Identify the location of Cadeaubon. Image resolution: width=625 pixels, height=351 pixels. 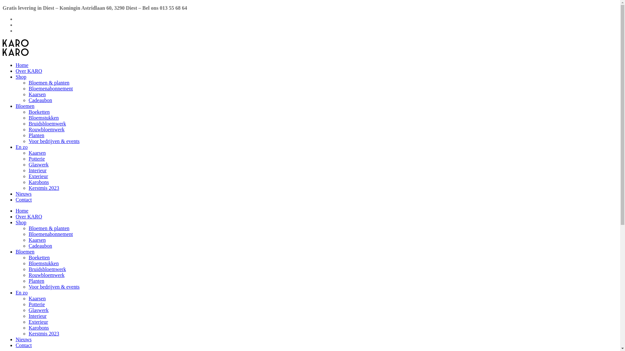
(40, 100).